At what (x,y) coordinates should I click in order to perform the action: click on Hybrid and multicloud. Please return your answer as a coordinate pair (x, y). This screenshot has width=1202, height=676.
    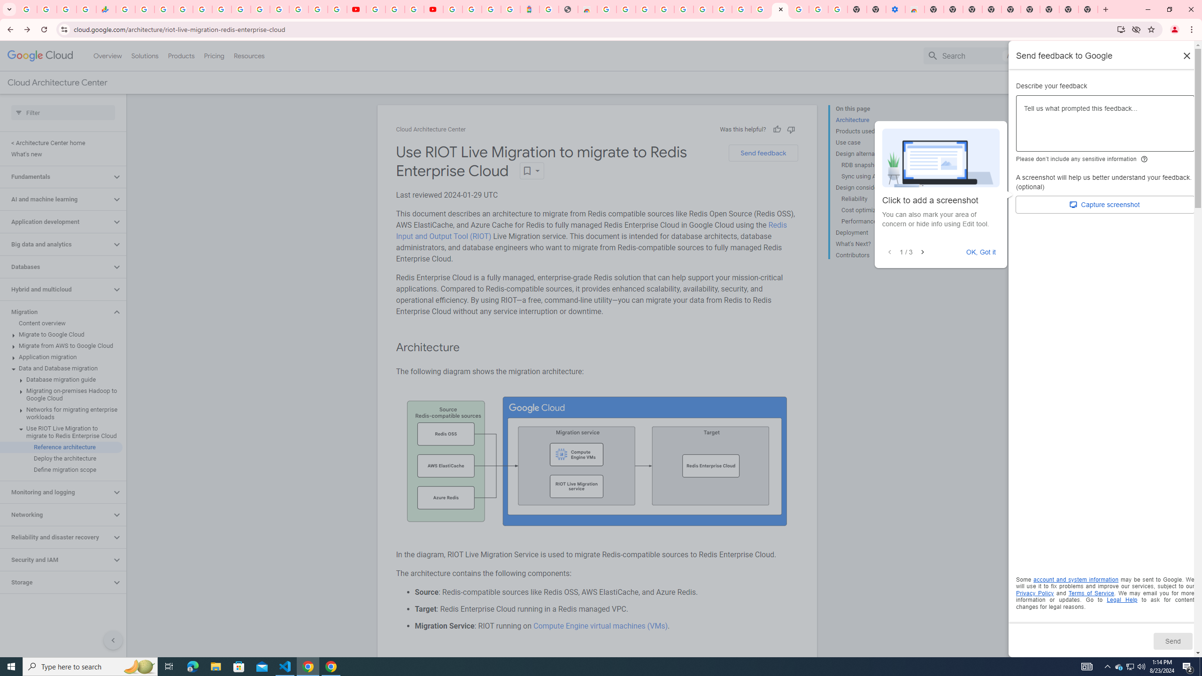
    Looking at the image, I should click on (56, 289).